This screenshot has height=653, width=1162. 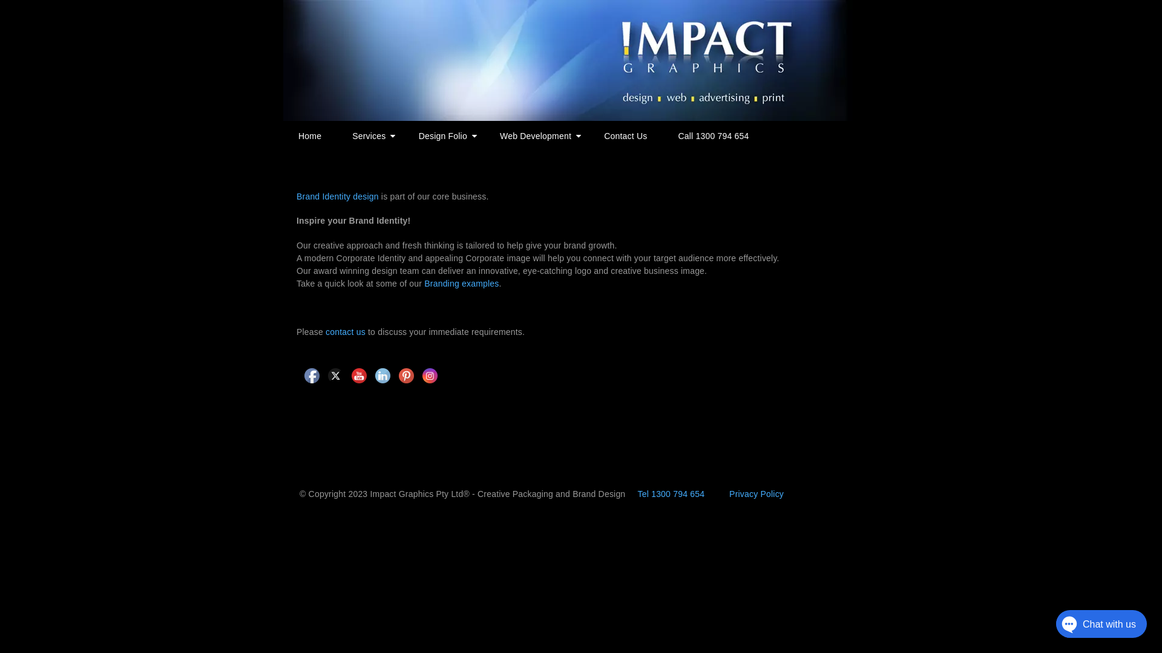 What do you see at coordinates (672, 494) in the screenshot?
I see `Tel 1300 794 654` at bounding box center [672, 494].